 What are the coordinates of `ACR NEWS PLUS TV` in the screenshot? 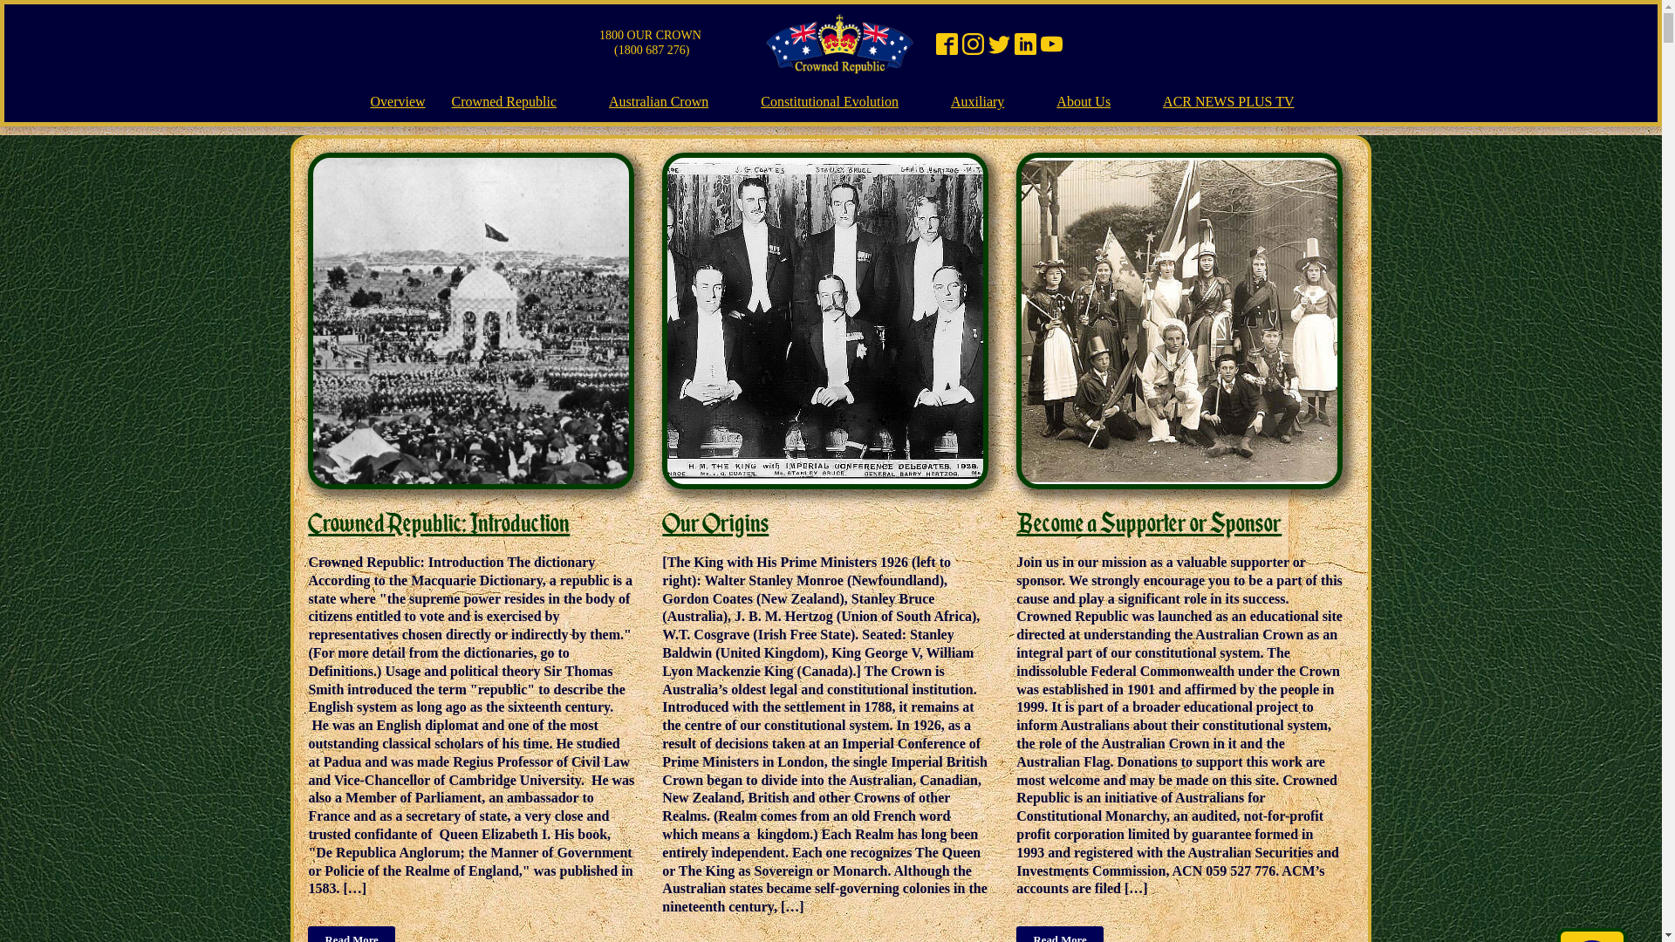 It's located at (1228, 102).